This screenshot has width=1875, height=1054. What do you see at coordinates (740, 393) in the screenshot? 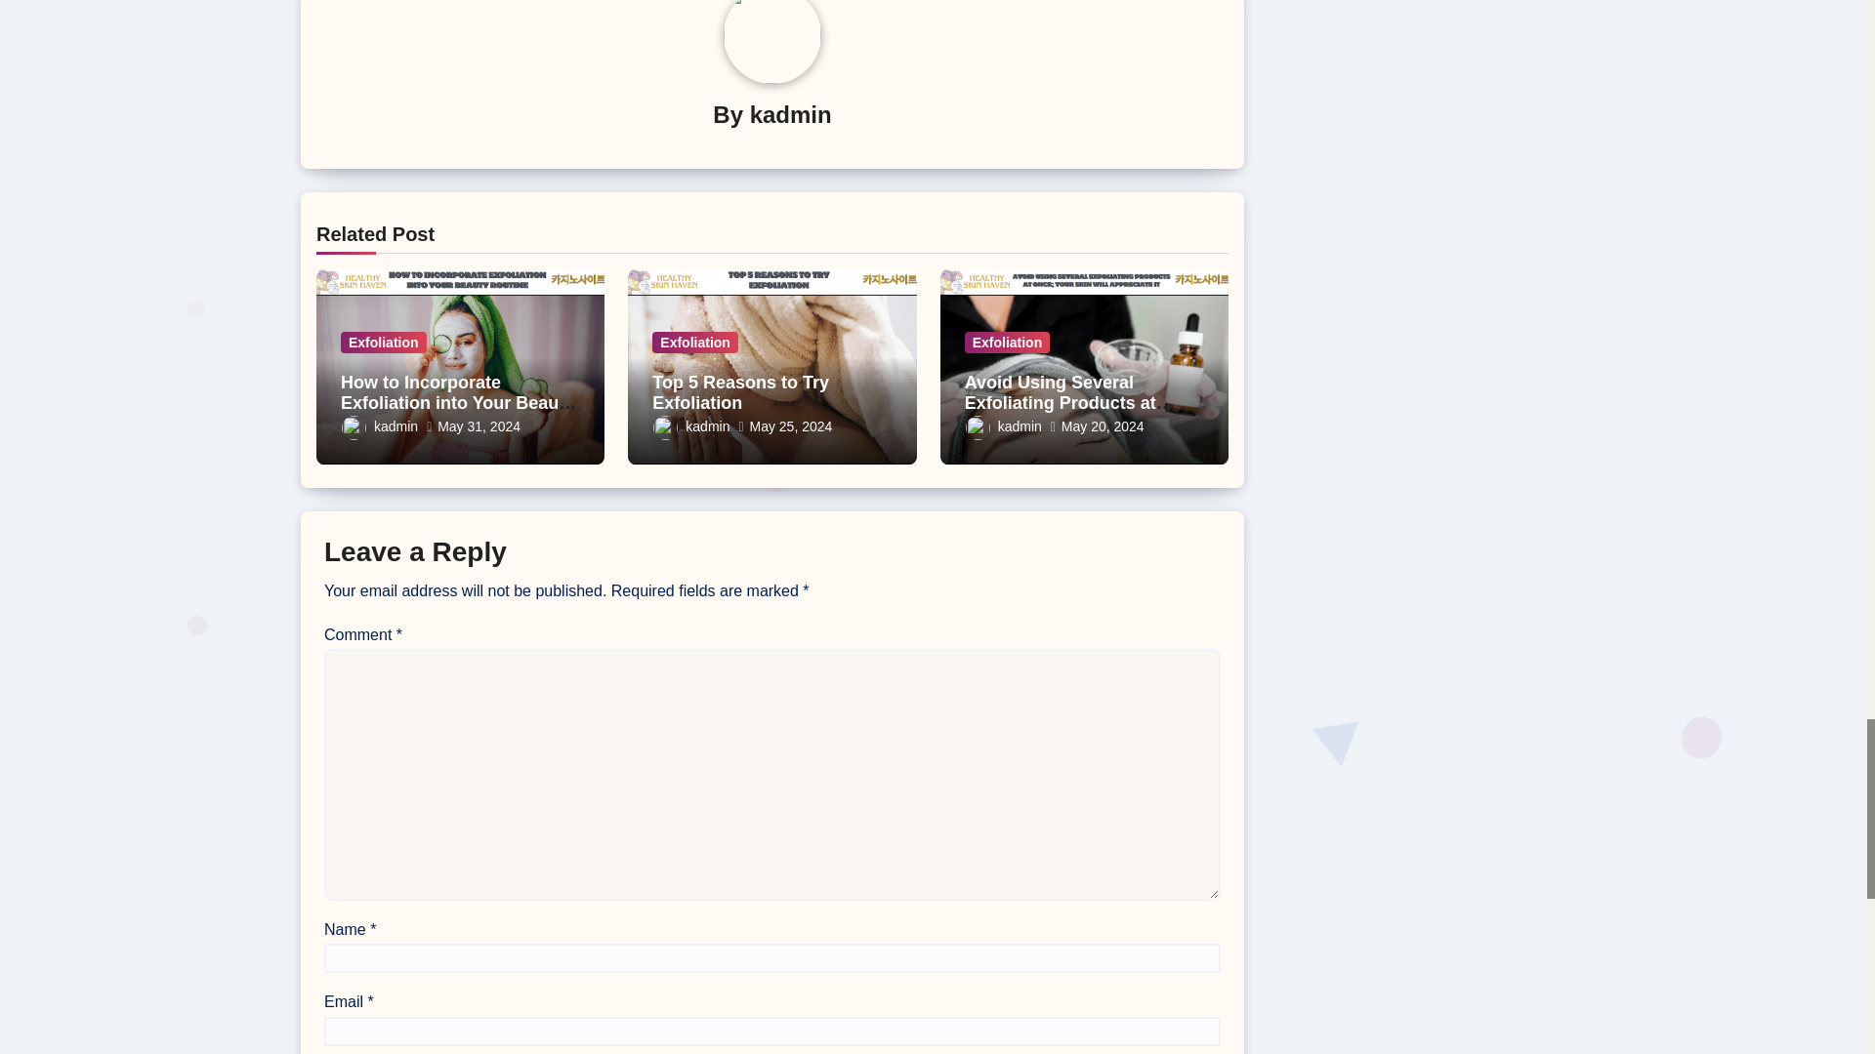
I see `Permalink to: Top 5 Reasons to Try Exfoliation` at bounding box center [740, 393].